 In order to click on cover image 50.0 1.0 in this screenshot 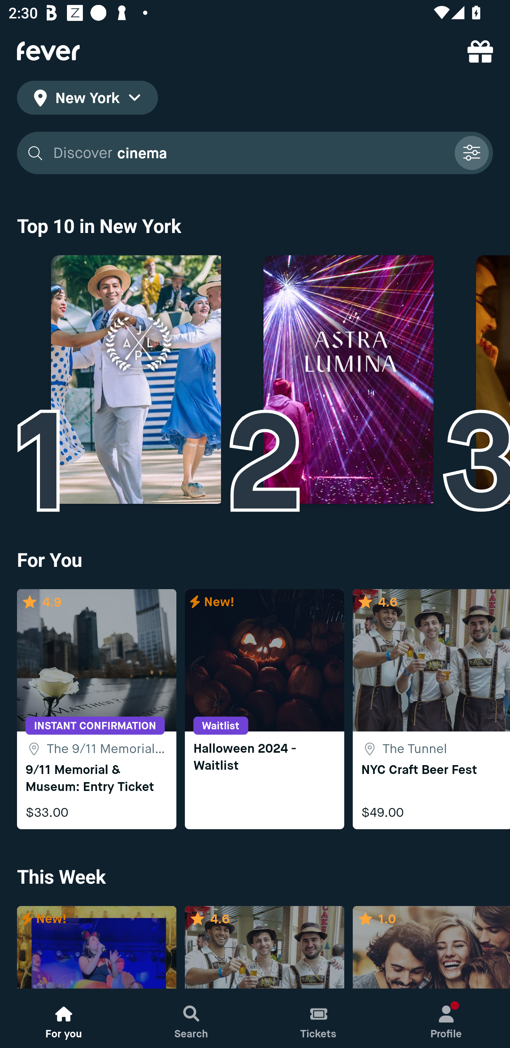, I will do `click(431, 947)`.